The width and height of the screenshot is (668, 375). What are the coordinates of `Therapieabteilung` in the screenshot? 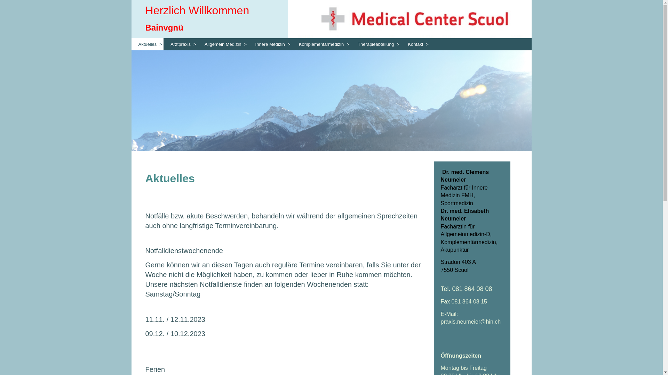 It's located at (376, 44).